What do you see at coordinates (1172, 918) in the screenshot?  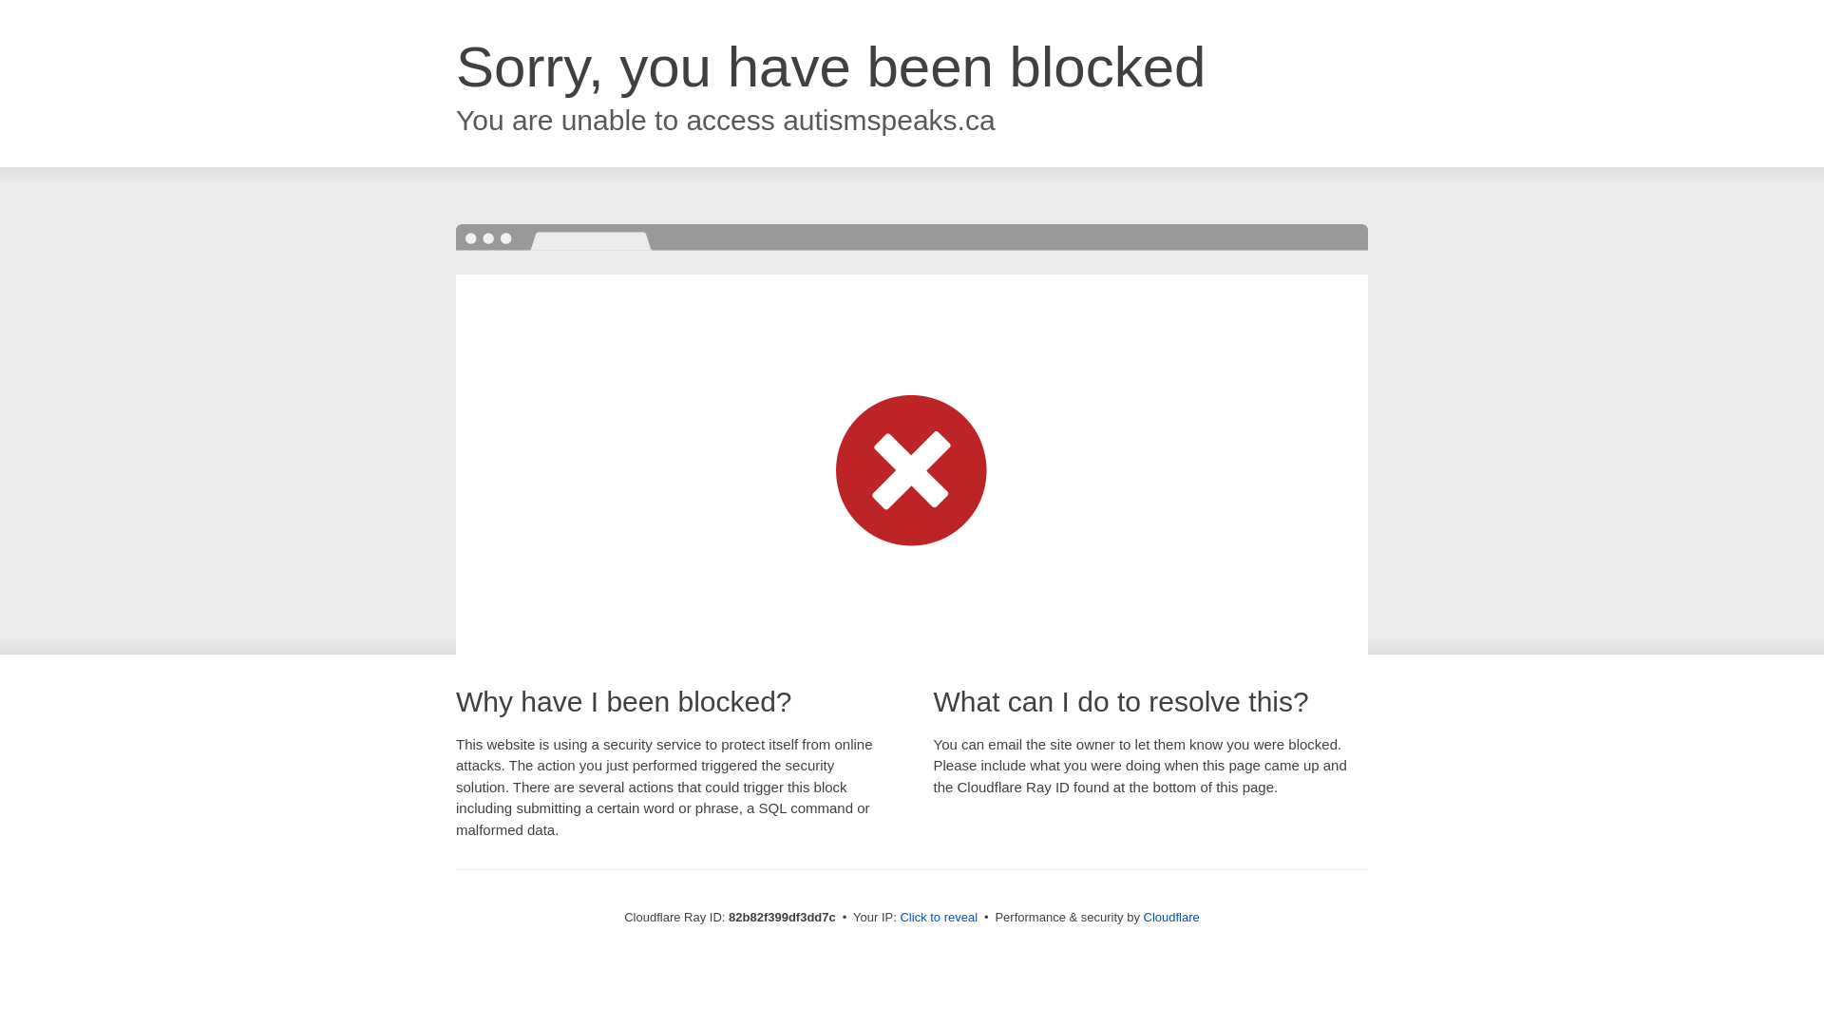 I see `Cloudflare` at bounding box center [1172, 918].